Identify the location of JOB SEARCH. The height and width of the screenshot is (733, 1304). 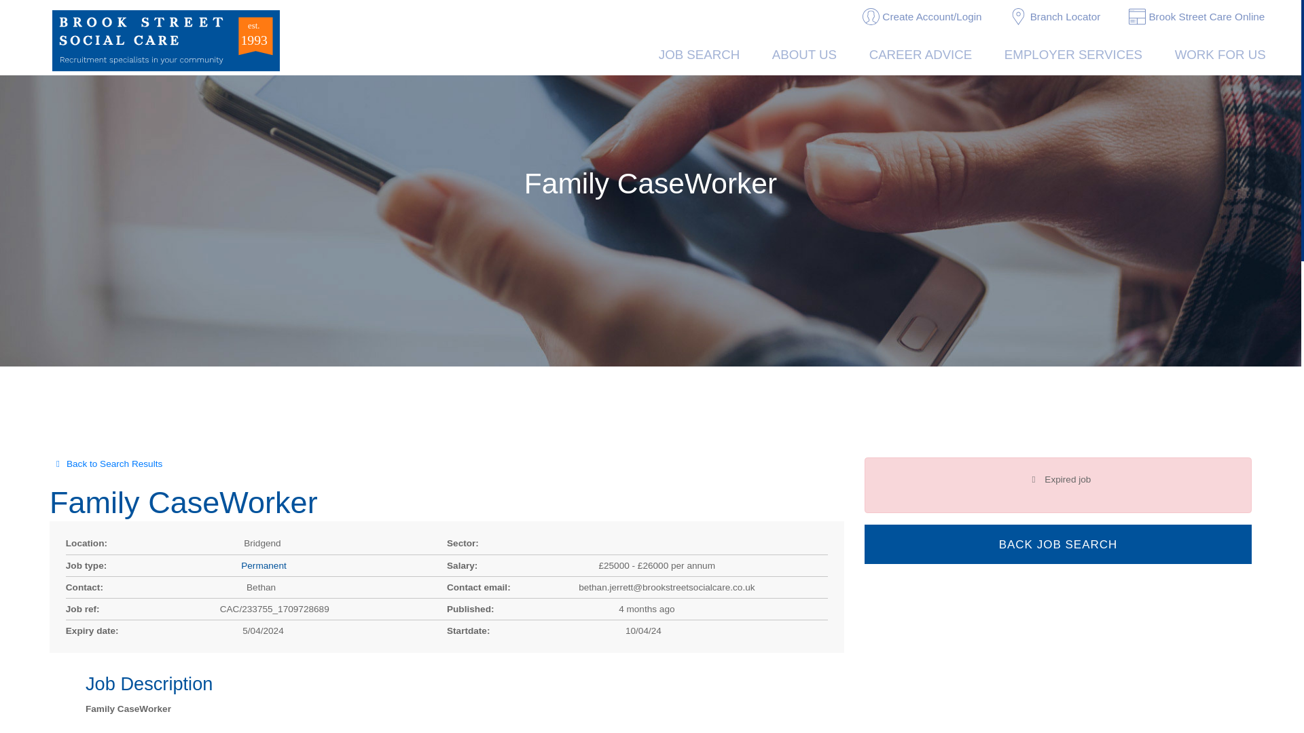
(700, 56).